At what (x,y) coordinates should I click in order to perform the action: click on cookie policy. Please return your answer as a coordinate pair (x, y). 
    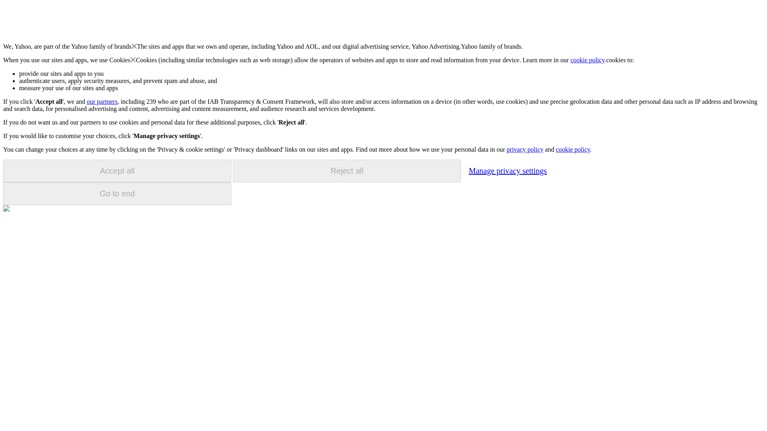
    Looking at the image, I should click on (572, 149).